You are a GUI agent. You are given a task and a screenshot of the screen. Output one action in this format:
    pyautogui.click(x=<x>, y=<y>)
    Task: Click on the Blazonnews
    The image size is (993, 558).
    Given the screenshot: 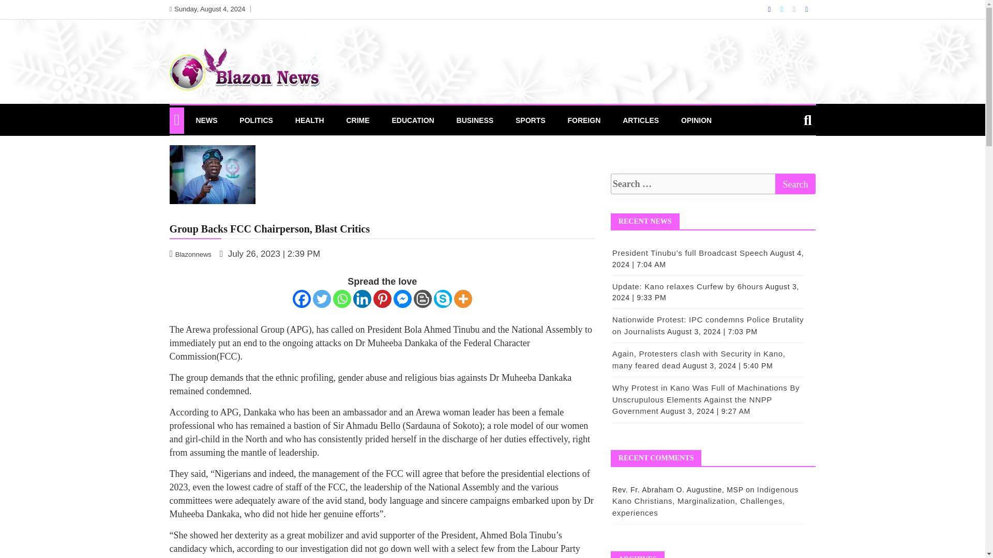 What is the action you would take?
    pyautogui.click(x=191, y=254)
    